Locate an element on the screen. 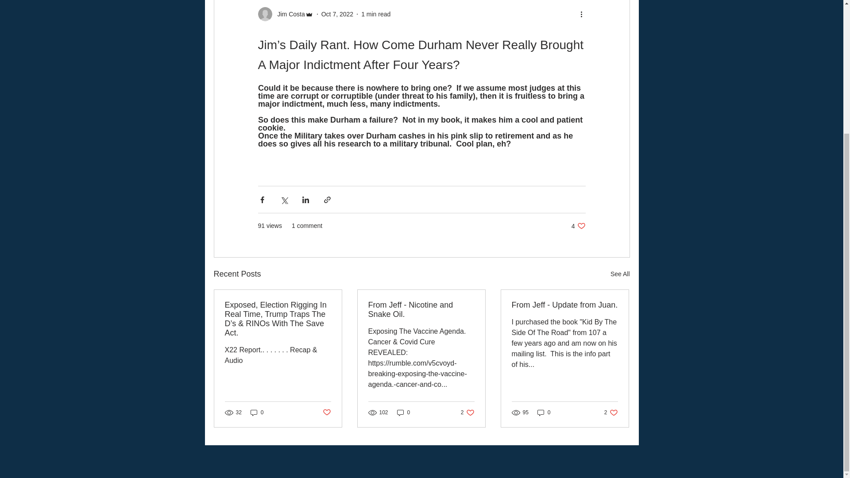 The width and height of the screenshot is (850, 478). Oct 7, 2022 is located at coordinates (337, 14).